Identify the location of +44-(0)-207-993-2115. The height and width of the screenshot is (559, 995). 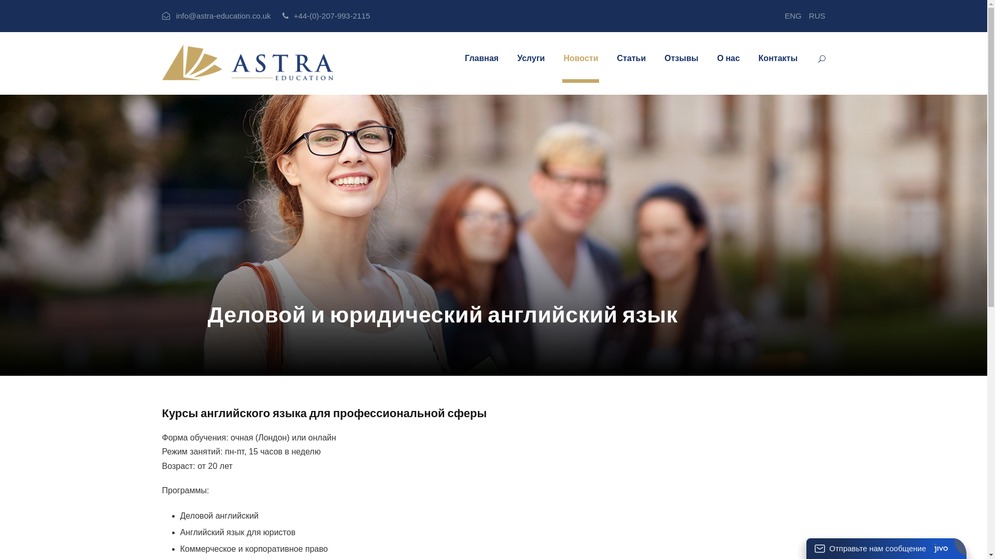
(332, 16).